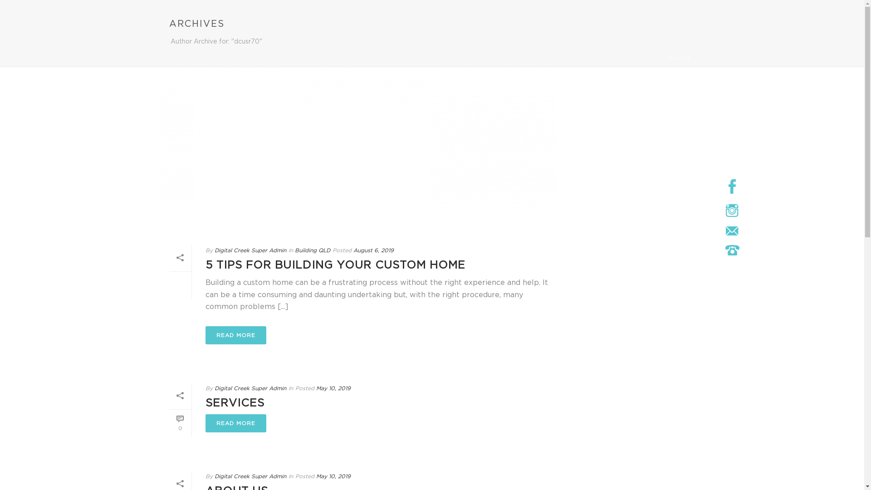 The image size is (871, 490). I want to click on Digital Creek Super Admin, so click(250, 250).